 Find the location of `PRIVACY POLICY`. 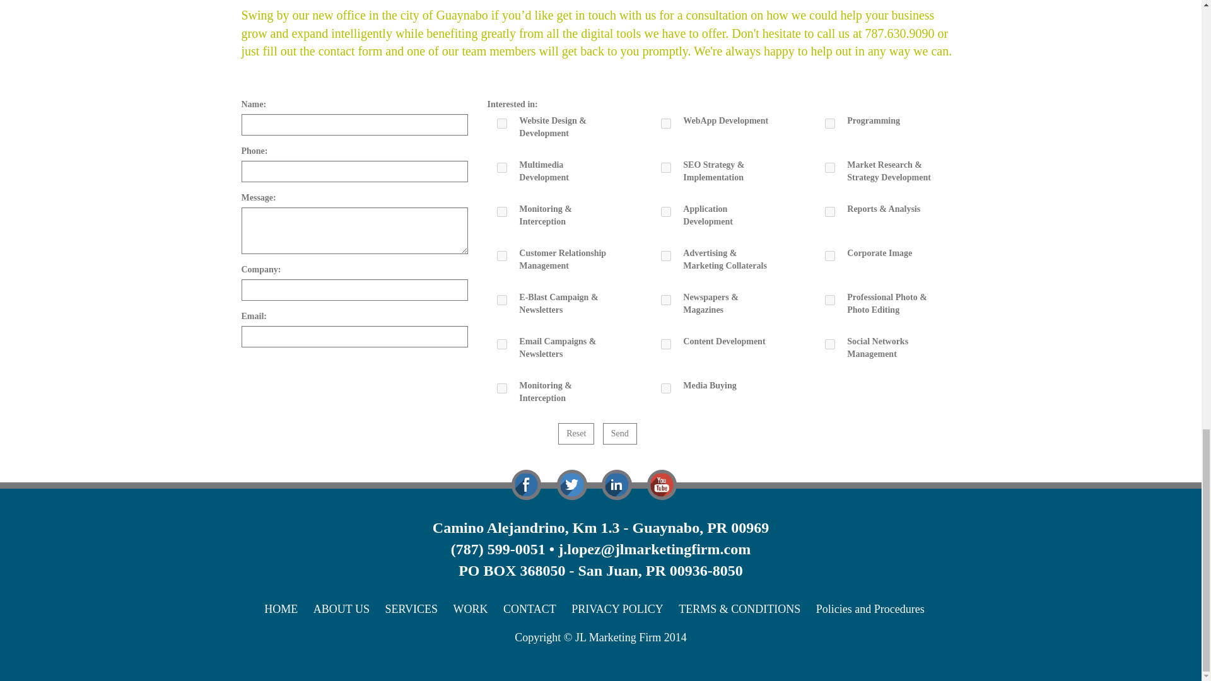

PRIVACY POLICY is located at coordinates (623, 609).